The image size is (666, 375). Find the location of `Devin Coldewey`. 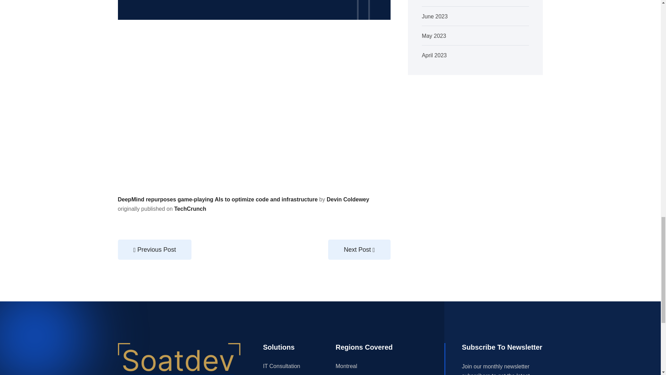

Devin Coldewey is located at coordinates (348, 199).